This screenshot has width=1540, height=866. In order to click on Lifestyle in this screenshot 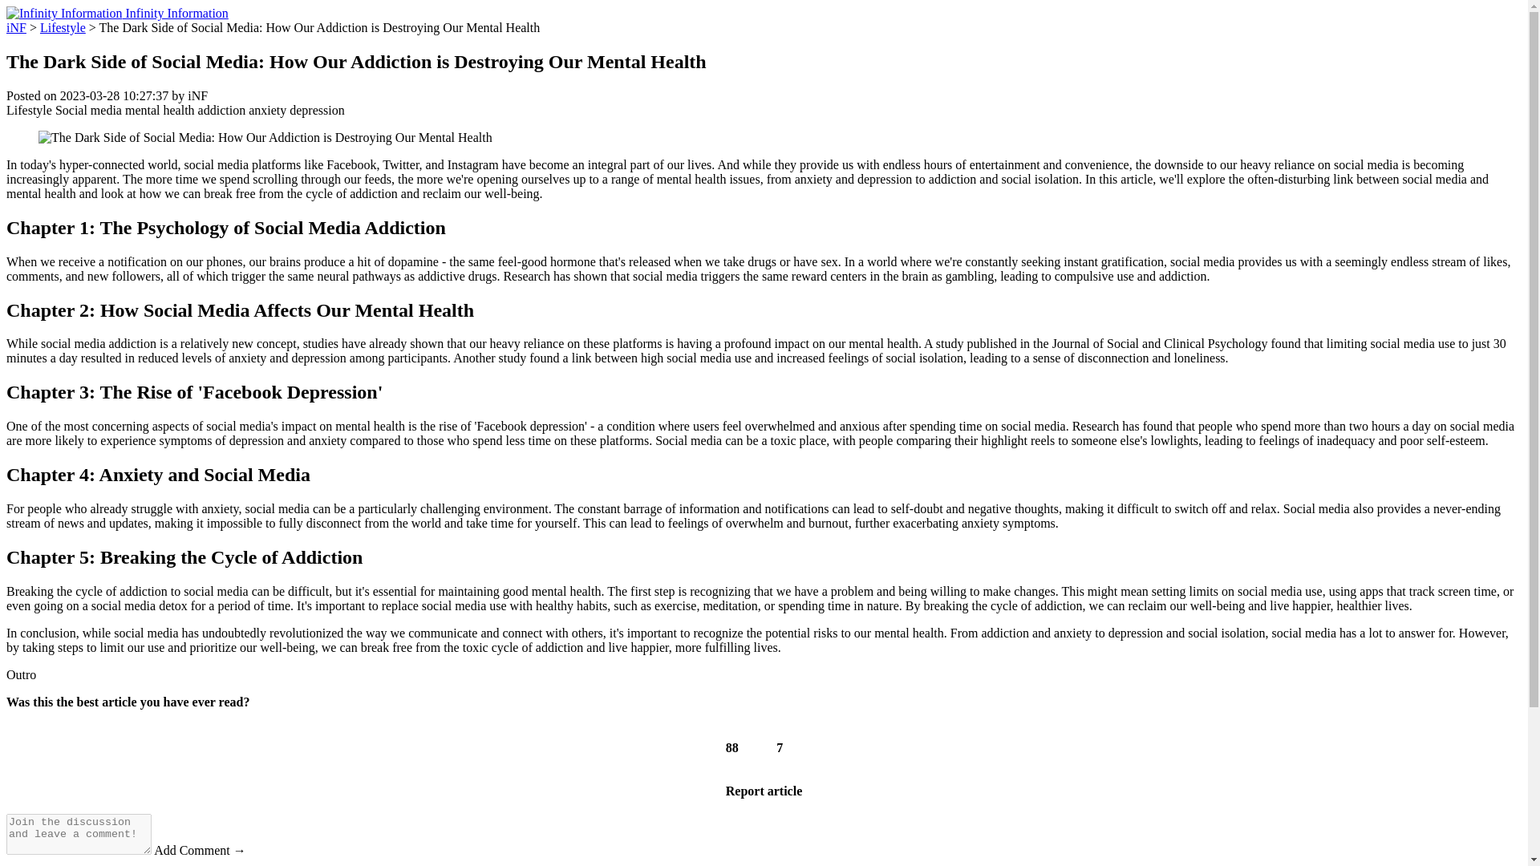, I will do `click(63, 27)`.